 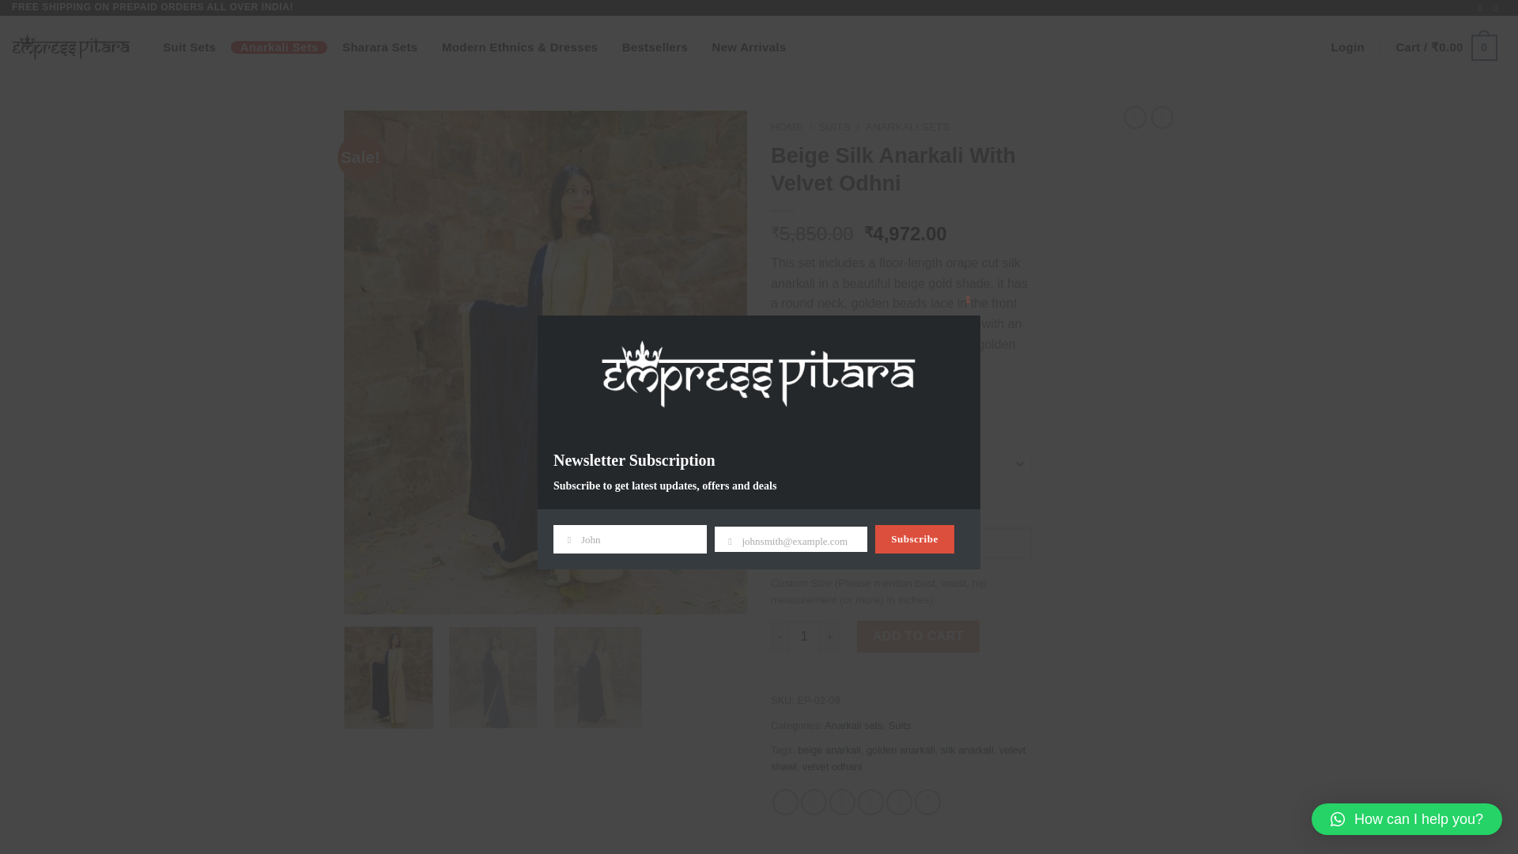 What do you see at coordinates (748, 47) in the screenshot?
I see `New Arrivals` at bounding box center [748, 47].